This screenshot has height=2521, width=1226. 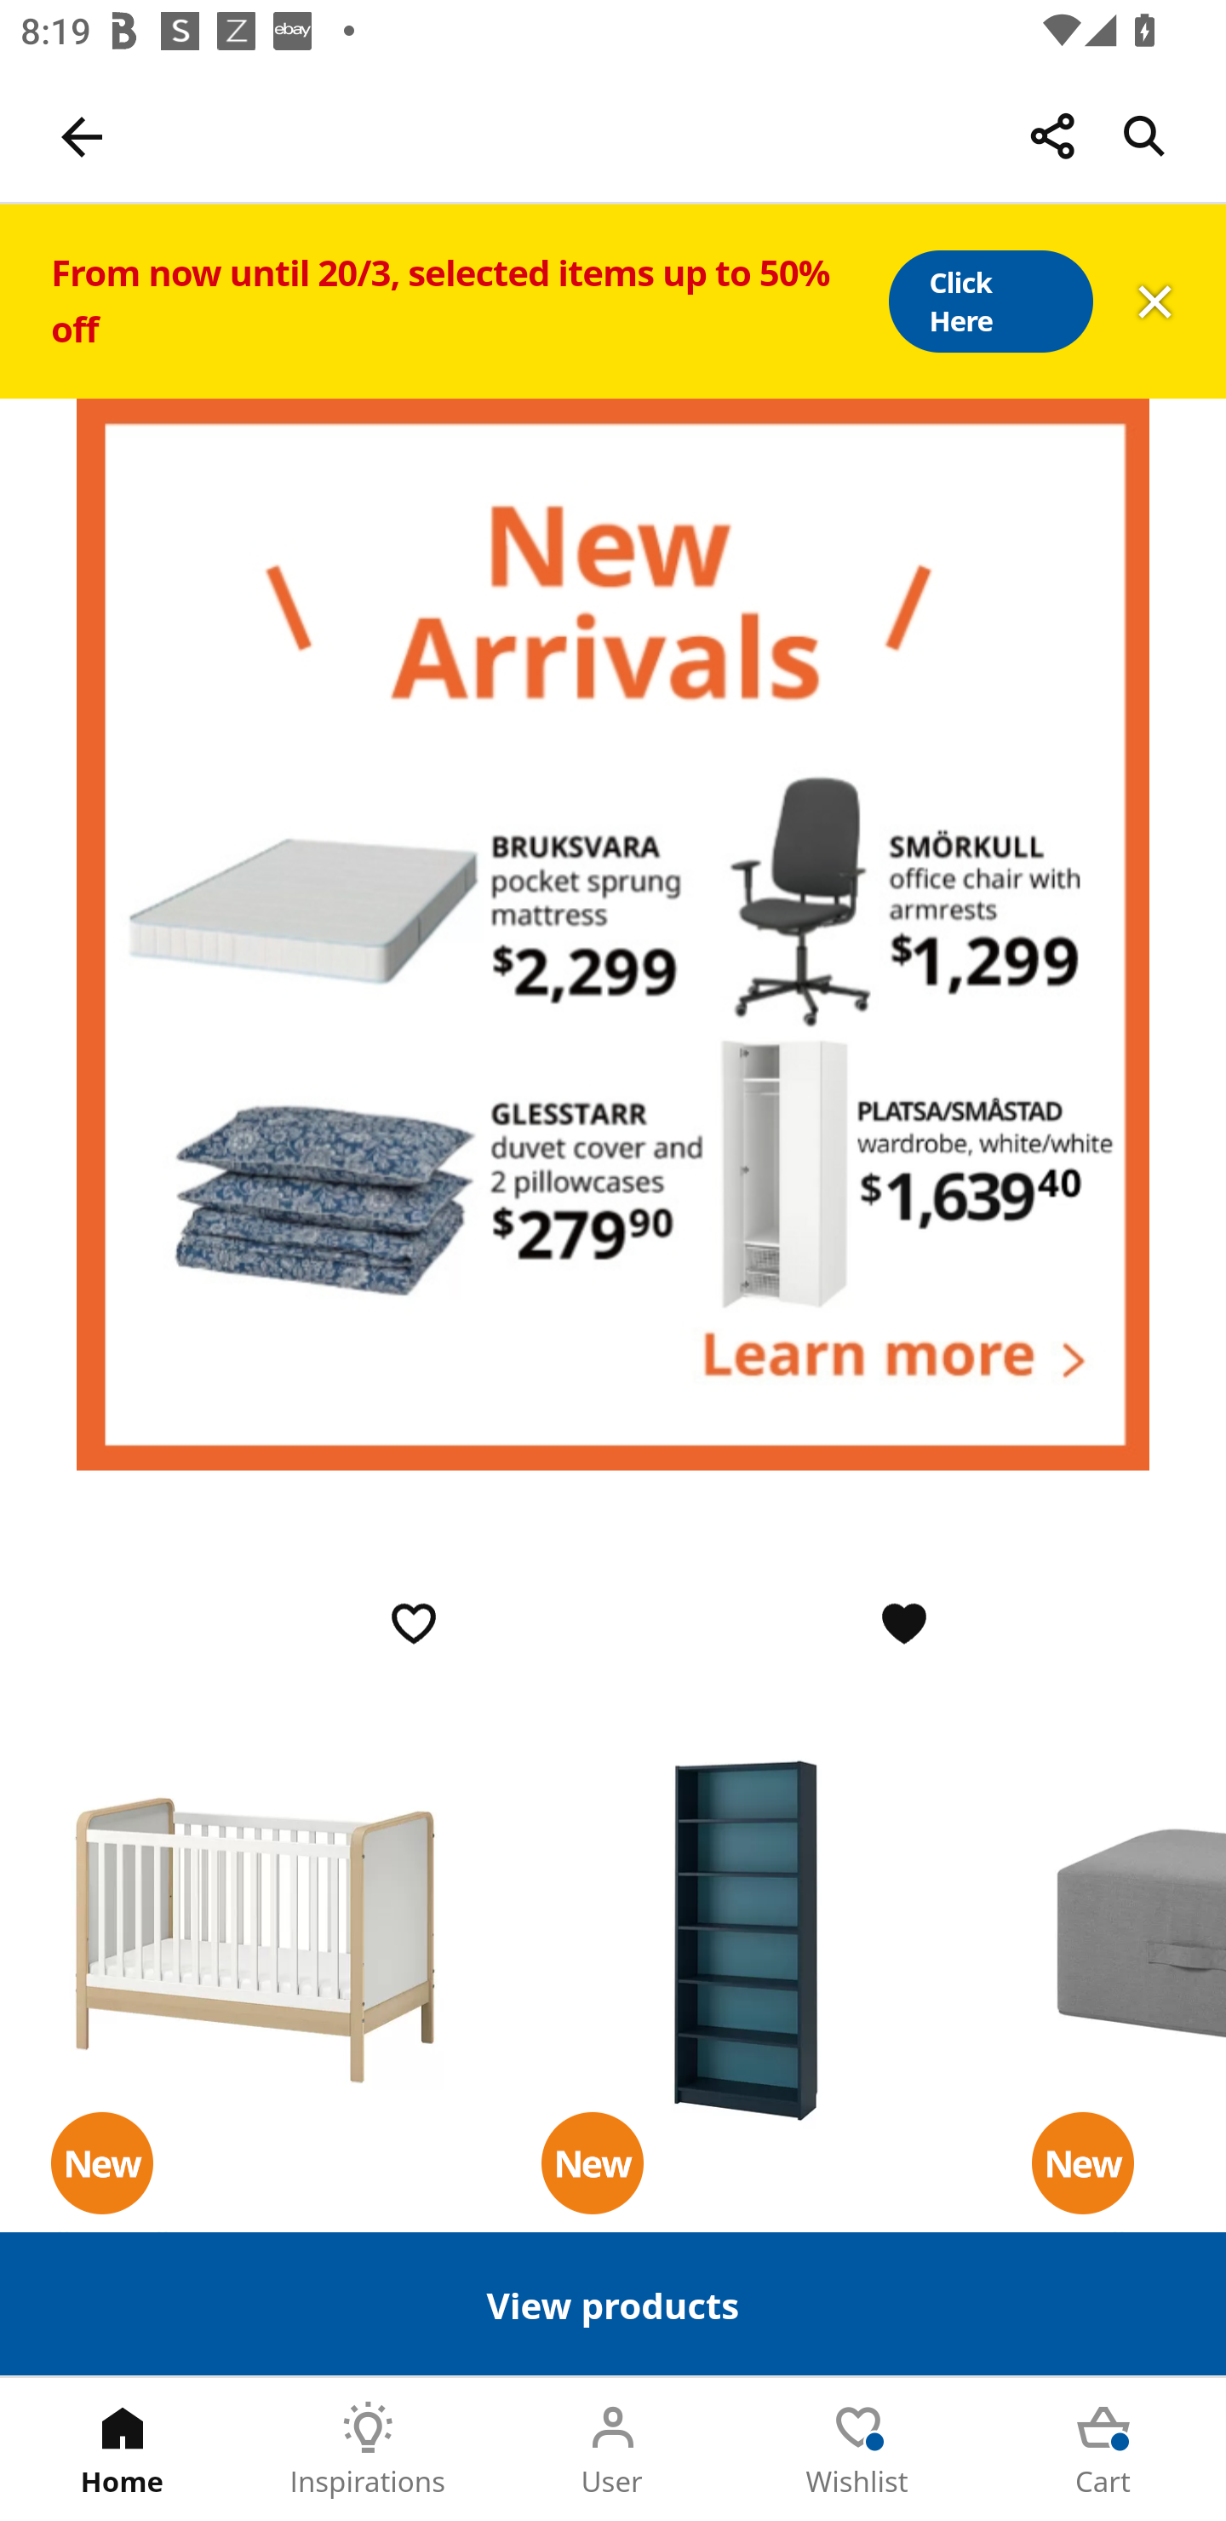 I want to click on Wishlist
Tab 4 of 5, so click(x=858, y=2449).